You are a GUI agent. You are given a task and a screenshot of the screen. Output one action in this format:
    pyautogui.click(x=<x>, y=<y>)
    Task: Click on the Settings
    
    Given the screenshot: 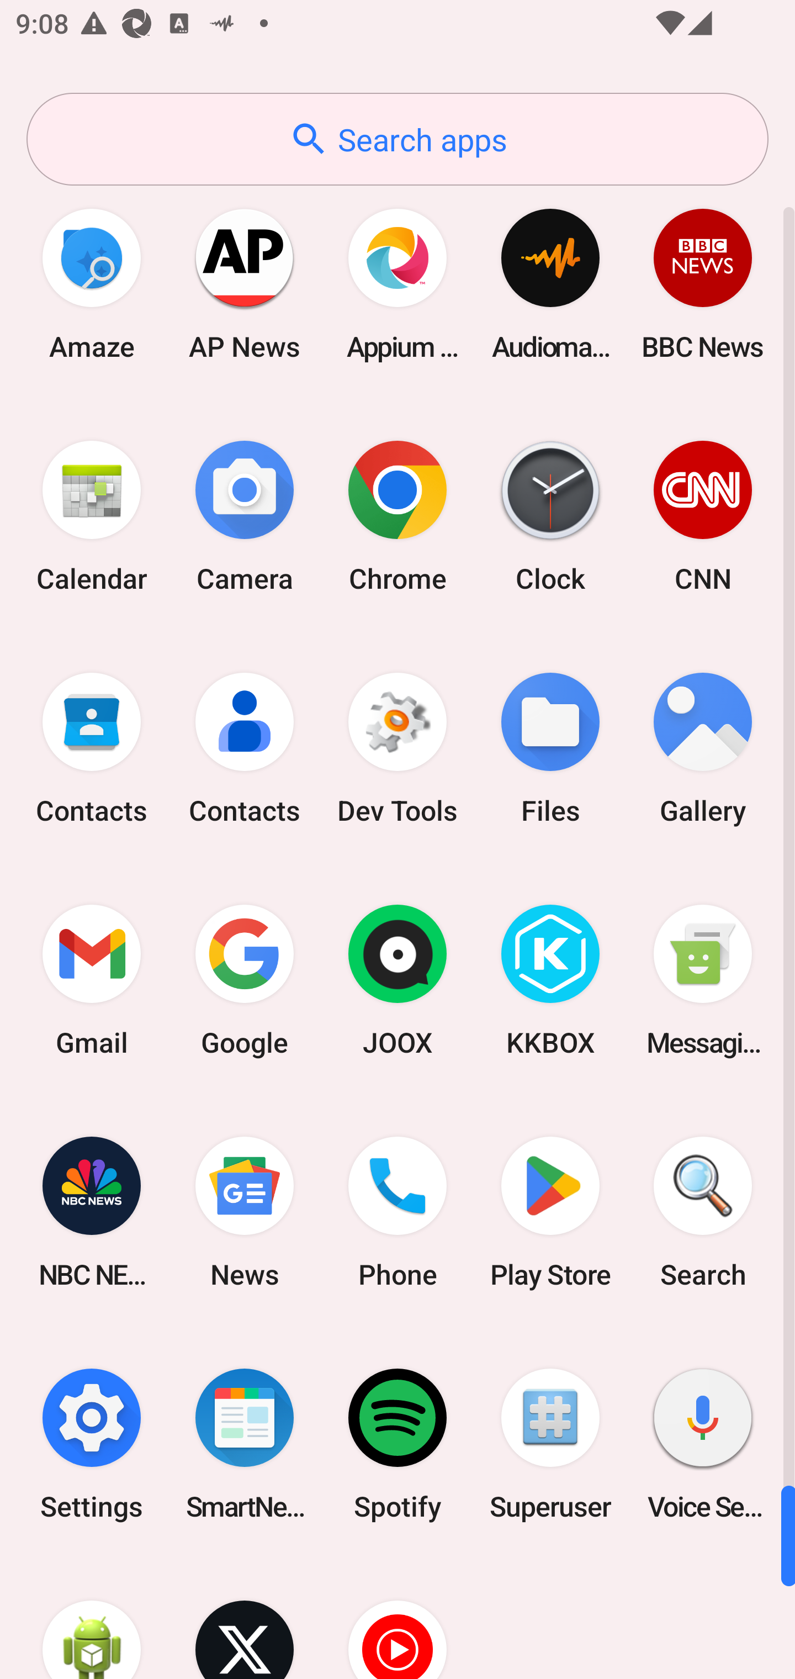 What is the action you would take?
    pyautogui.click(x=92, y=1444)
    